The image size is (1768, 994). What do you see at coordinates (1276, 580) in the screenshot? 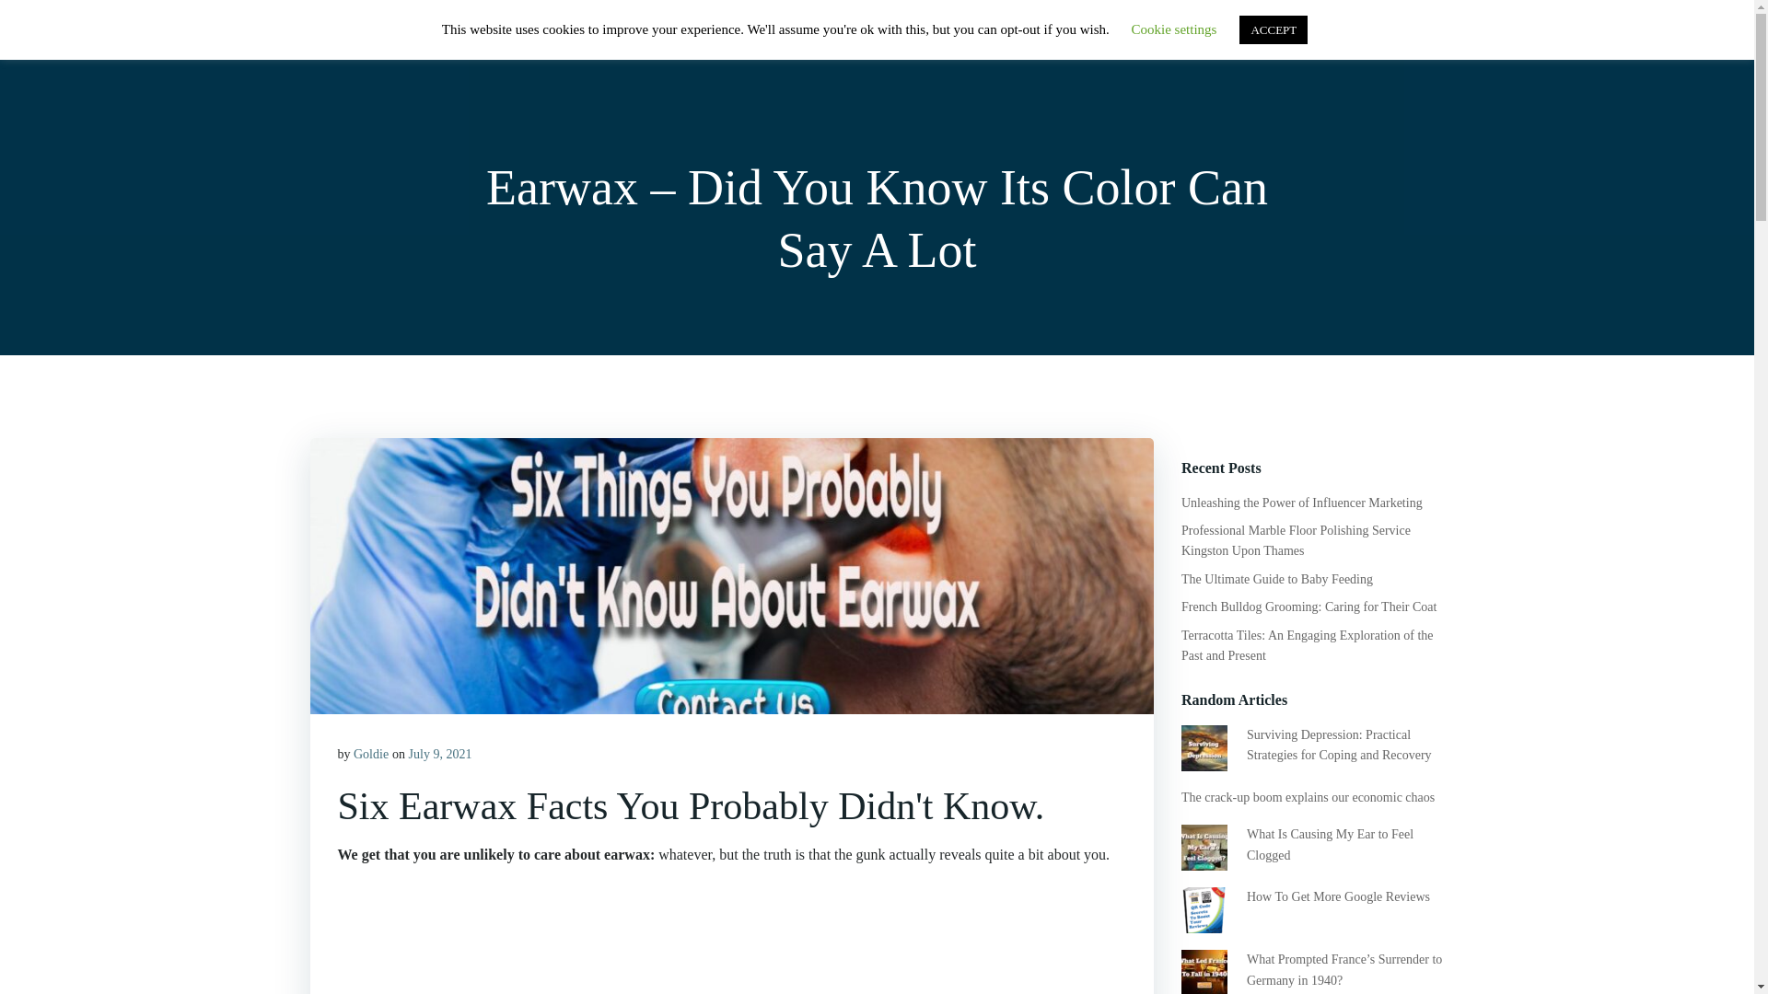
I see `The Ultimate Guide to Baby Feeding` at bounding box center [1276, 580].